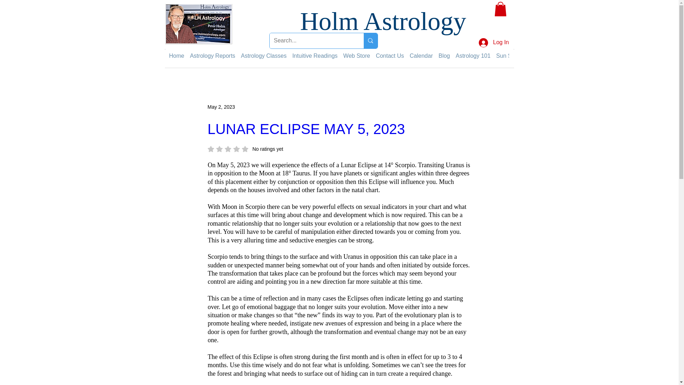  I want to click on Log In, so click(494, 43).